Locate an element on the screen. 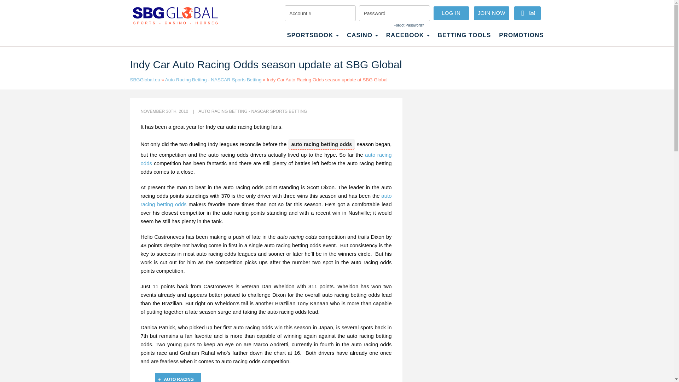 The width and height of the screenshot is (679, 382). LOG IN is located at coordinates (451, 13).